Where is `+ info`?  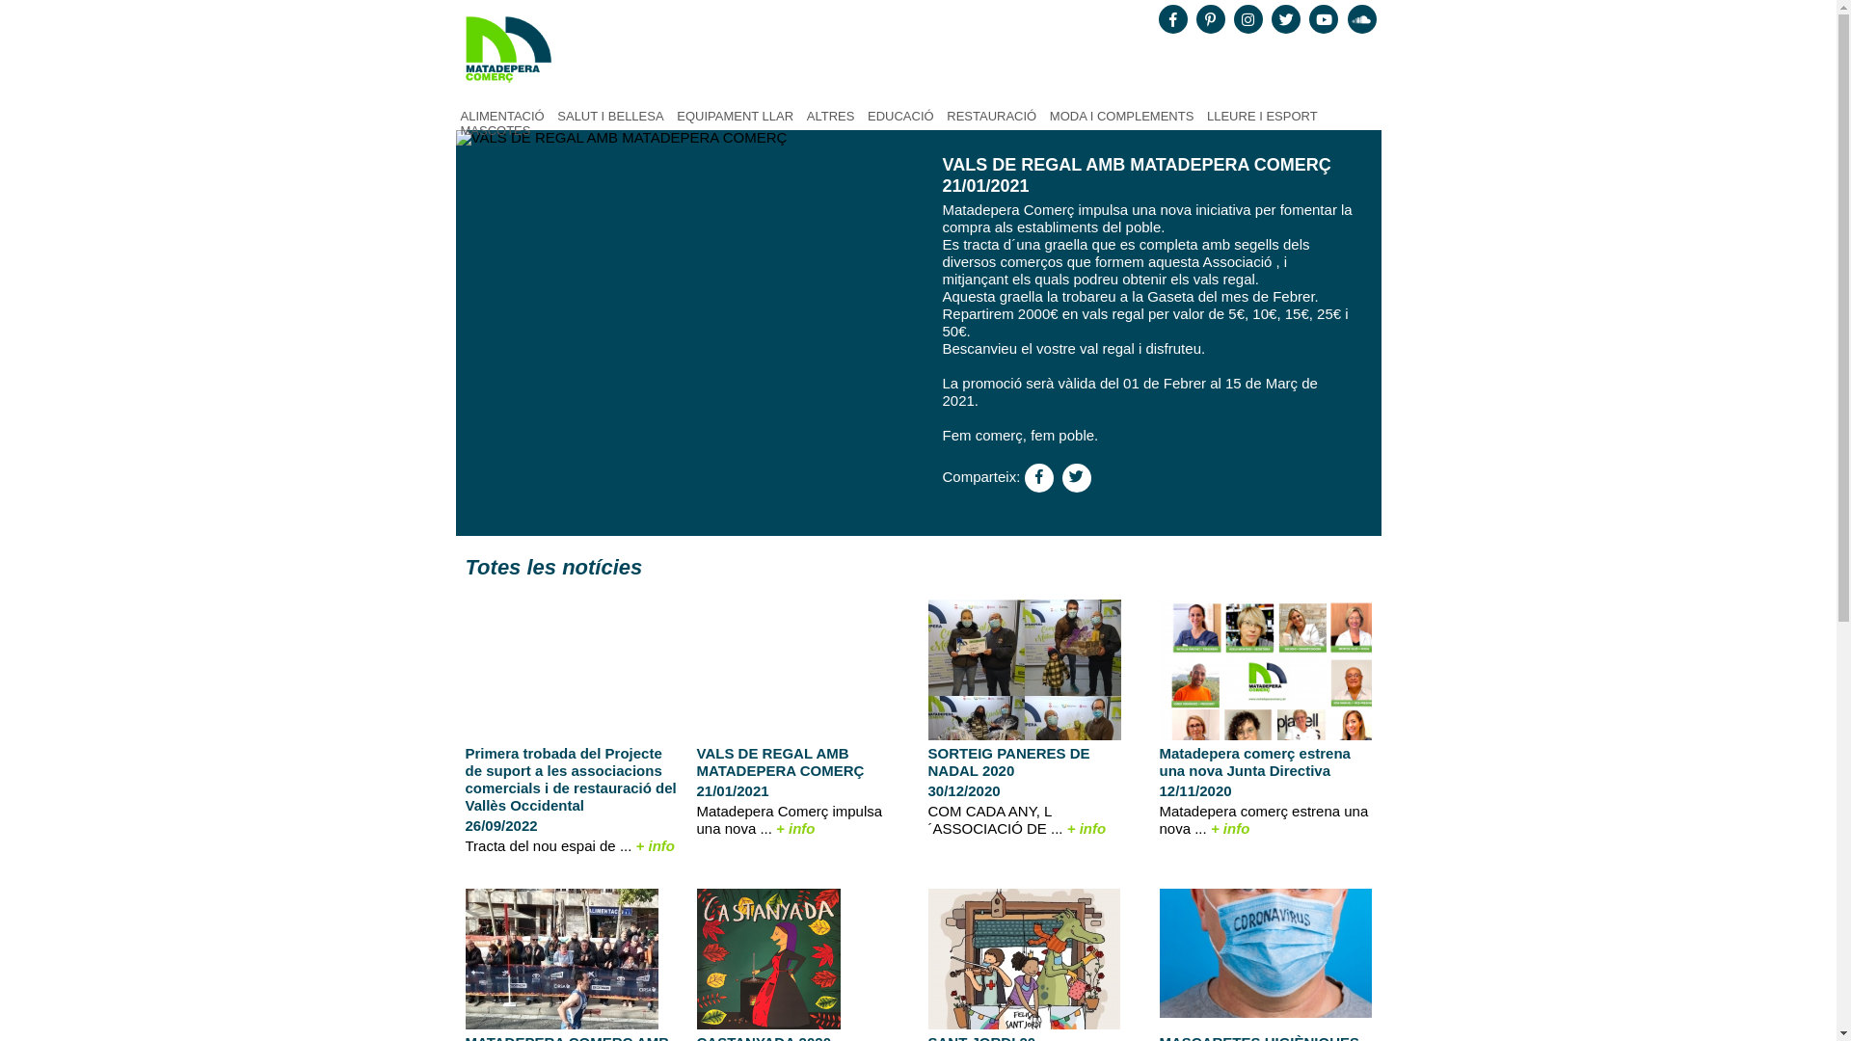
+ info is located at coordinates (1086, 829).